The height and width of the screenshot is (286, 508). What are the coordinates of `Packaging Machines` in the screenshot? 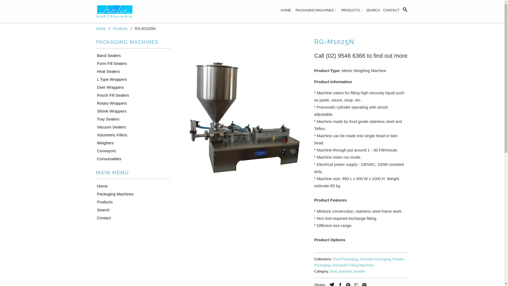 It's located at (114, 194).